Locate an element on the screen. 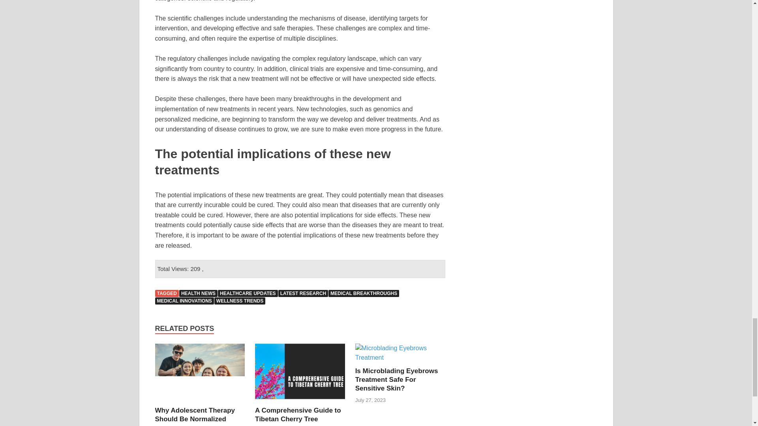 This screenshot has height=426, width=758. Is Microblading Eyebrows Treatment Safe For Sensitive Skin? is located at coordinates (396, 379).